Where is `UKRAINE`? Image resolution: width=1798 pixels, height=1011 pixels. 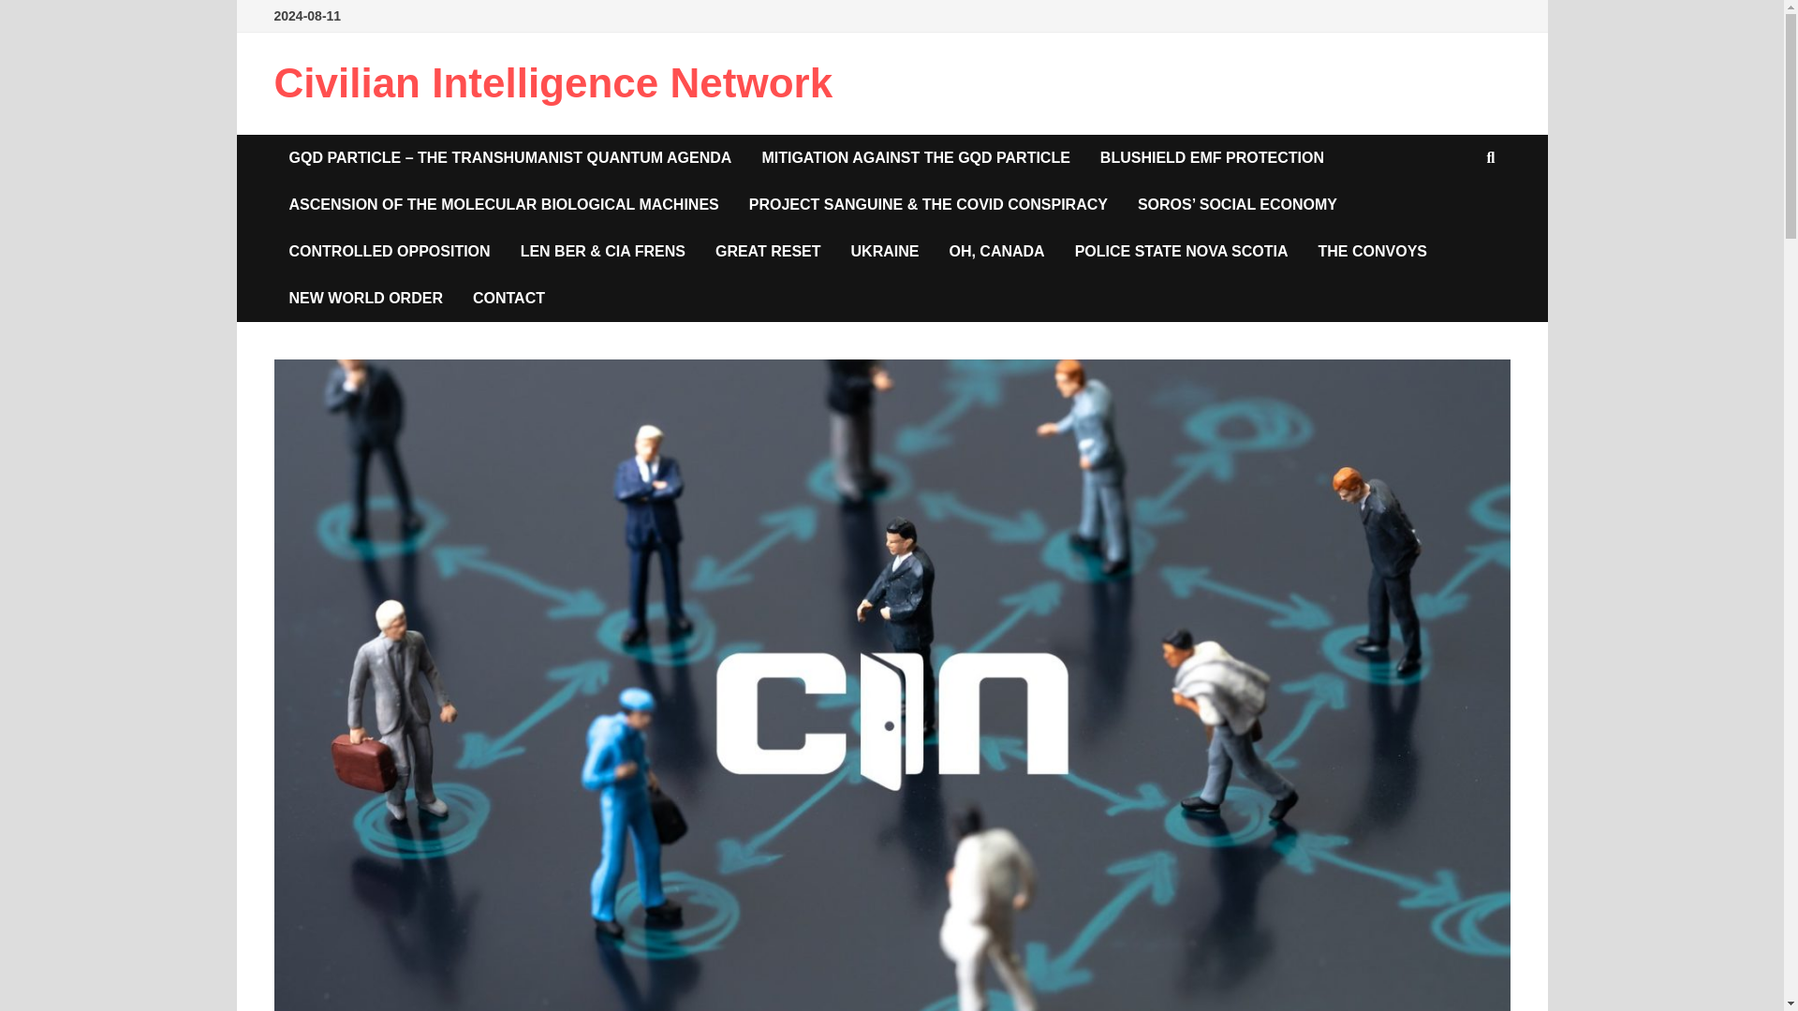
UKRAINE is located at coordinates (885, 251).